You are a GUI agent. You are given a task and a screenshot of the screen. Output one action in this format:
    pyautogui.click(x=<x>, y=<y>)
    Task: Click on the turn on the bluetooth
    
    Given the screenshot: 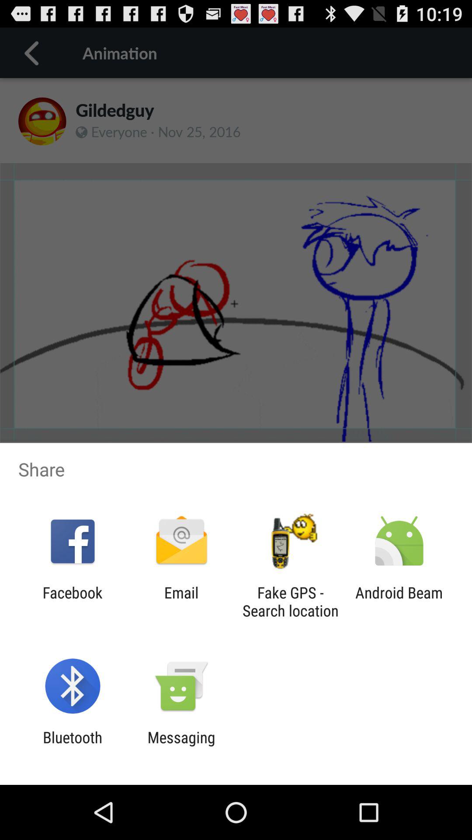 What is the action you would take?
    pyautogui.click(x=73, y=746)
    